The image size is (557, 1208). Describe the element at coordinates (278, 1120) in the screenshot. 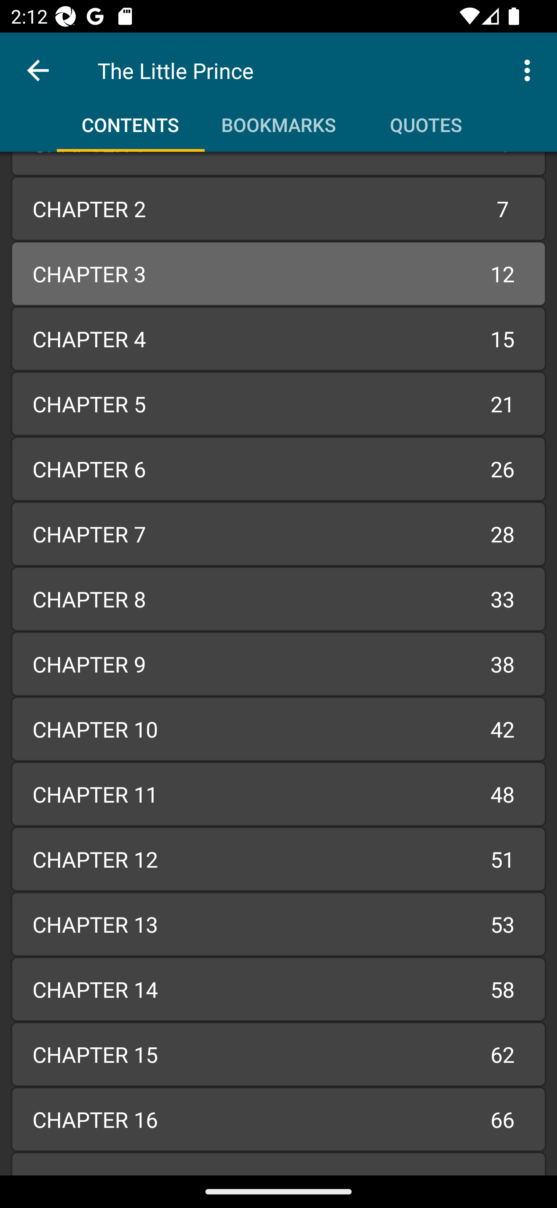

I see `CHAPTER 16 66` at that location.